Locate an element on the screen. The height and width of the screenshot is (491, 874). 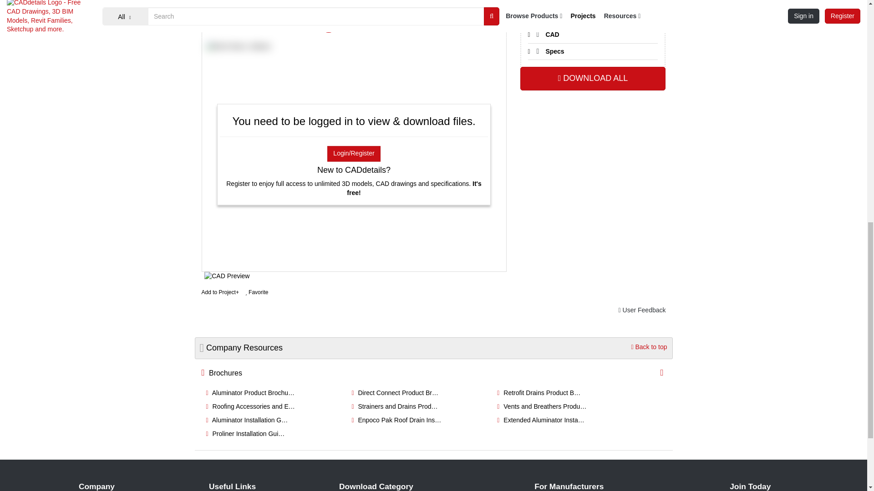
Direct Connect Product Brochure is located at coordinates (395, 393).